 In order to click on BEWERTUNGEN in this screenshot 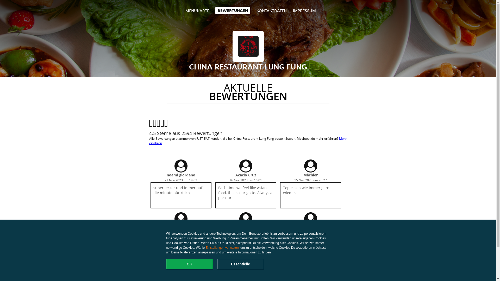, I will do `click(233, 10)`.